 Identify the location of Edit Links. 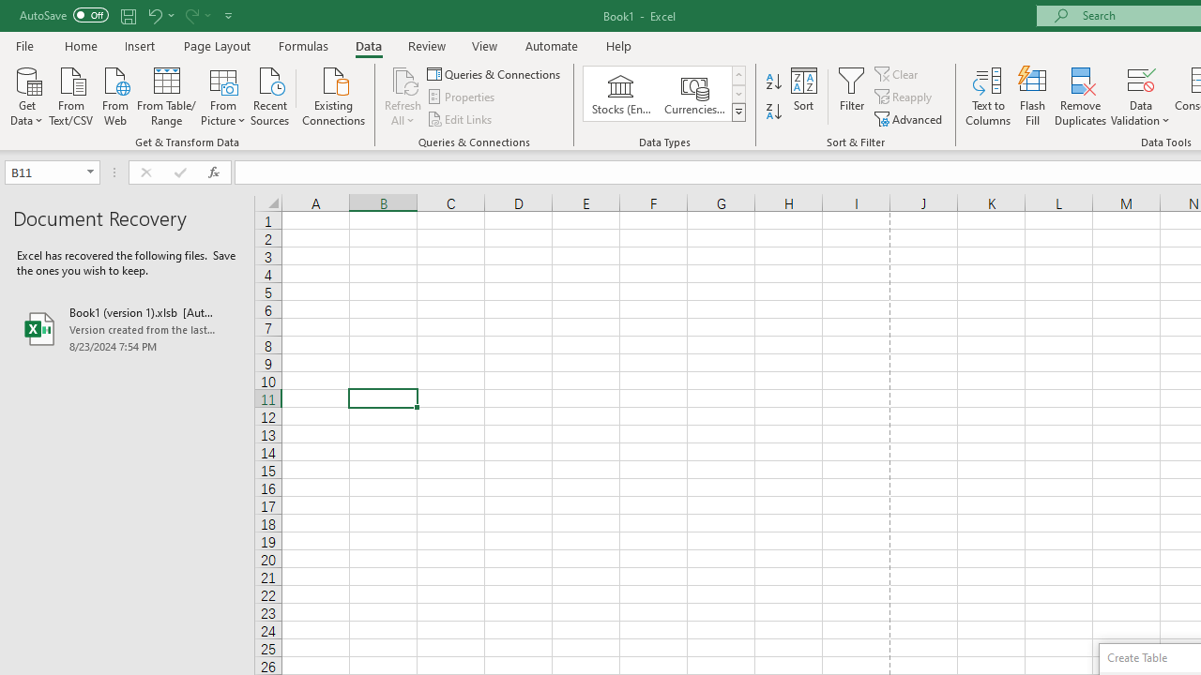
(461, 118).